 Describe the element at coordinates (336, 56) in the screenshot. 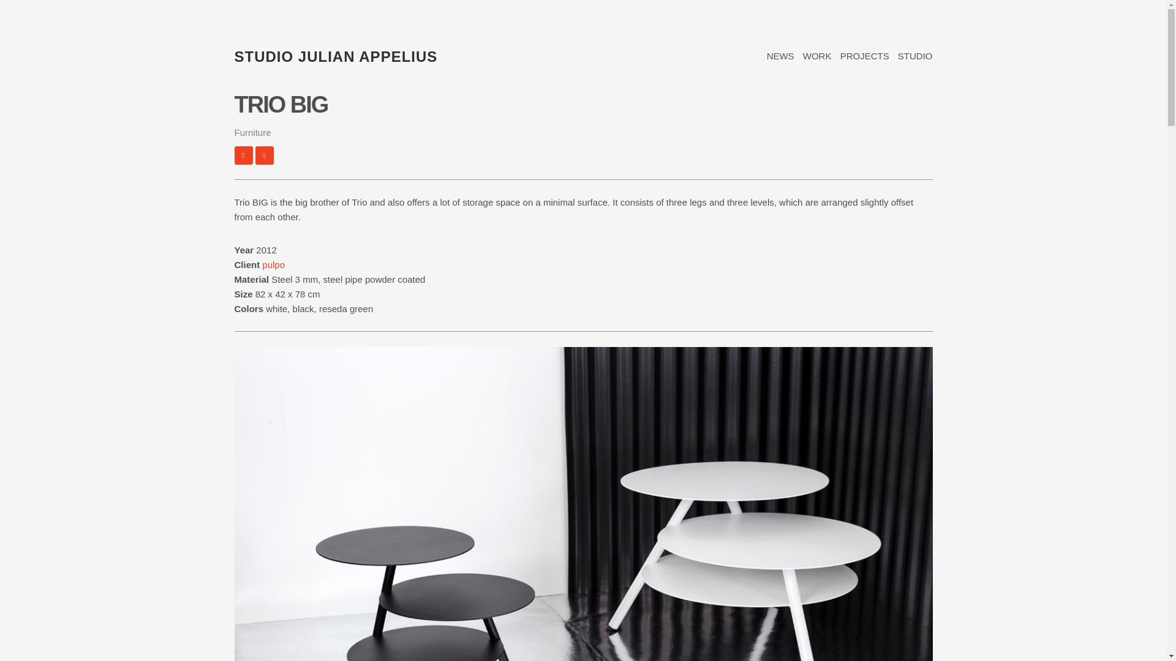

I see `Studio Julian Appelius` at that location.